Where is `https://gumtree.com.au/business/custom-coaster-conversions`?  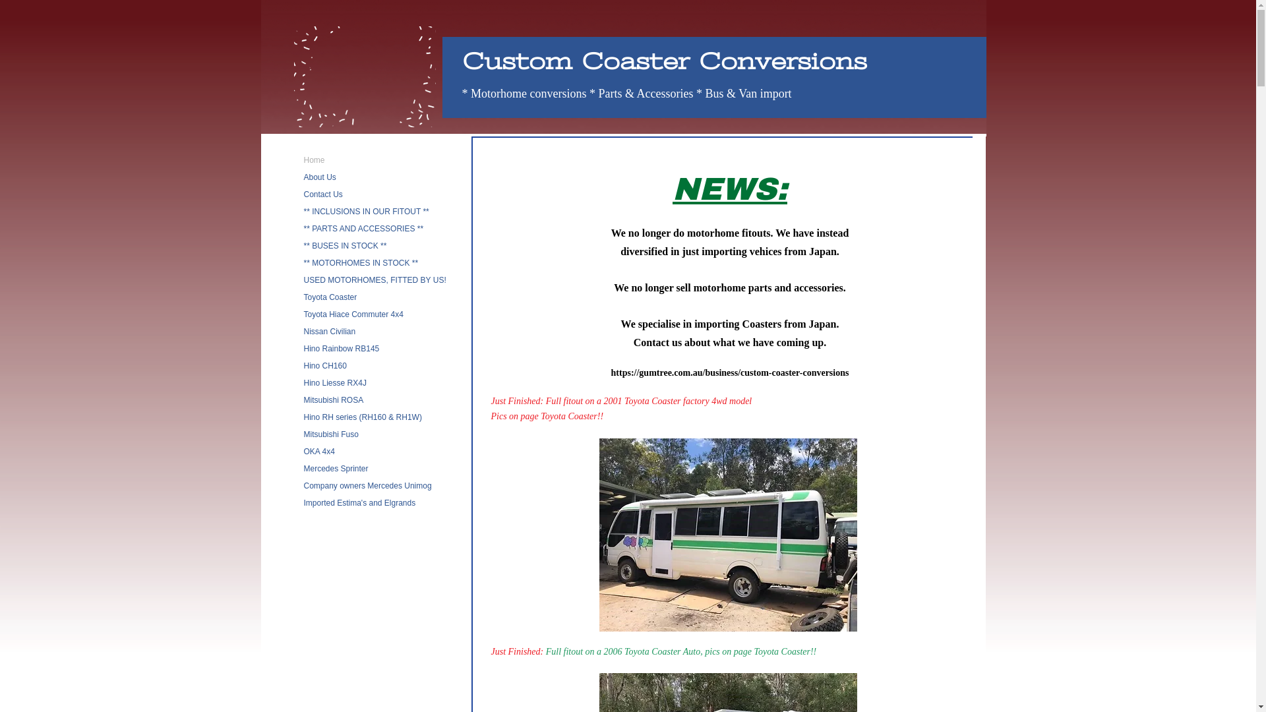 https://gumtree.com.au/business/custom-coaster-conversions is located at coordinates (731, 373).